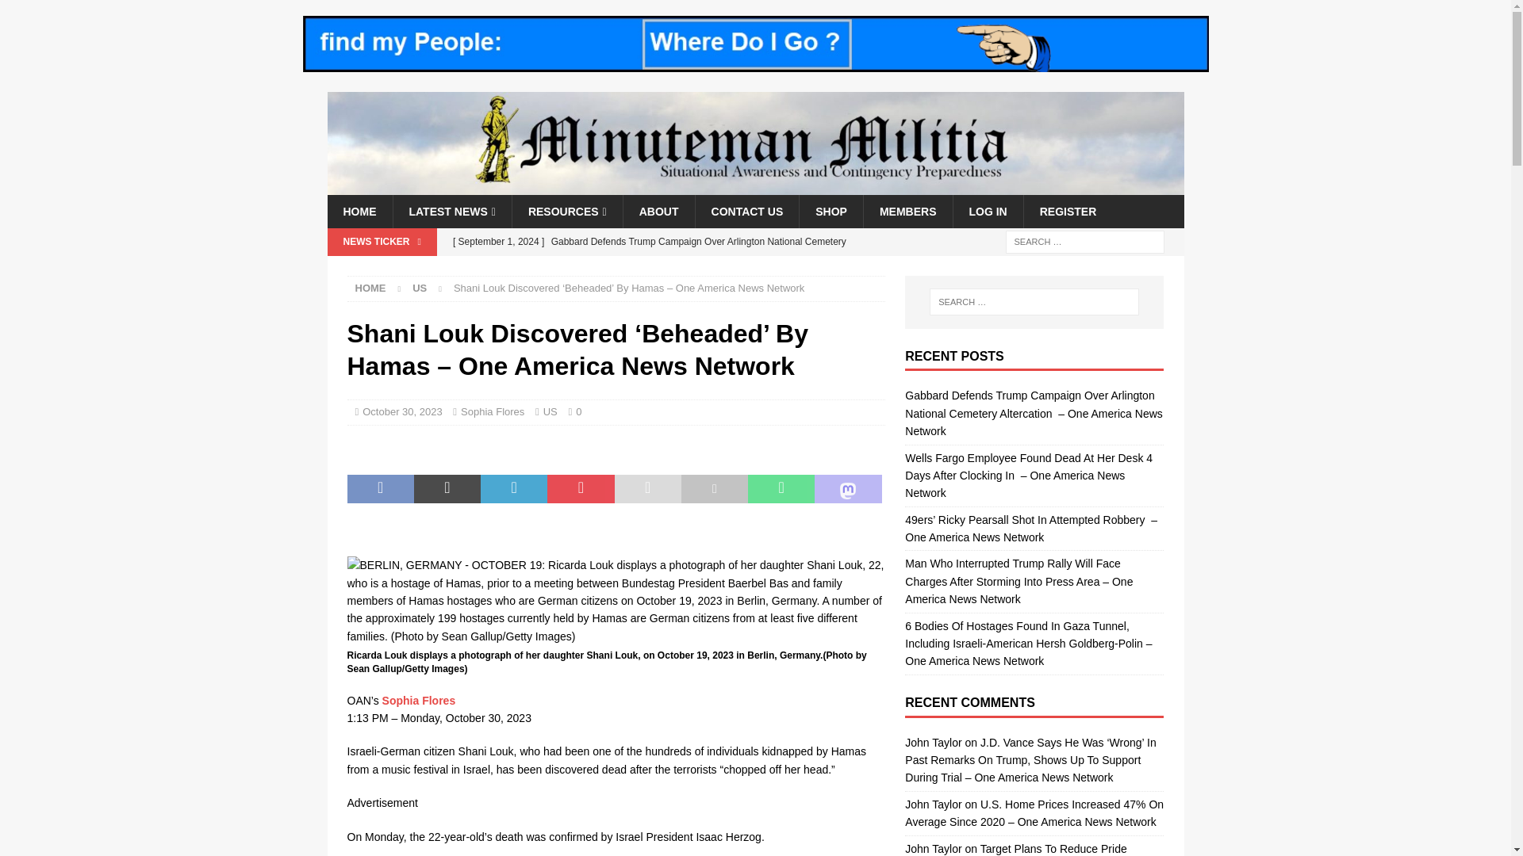 This screenshot has height=856, width=1523. Describe the element at coordinates (381, 489) in the screenshot. I see `Share on Facebook` at that location.